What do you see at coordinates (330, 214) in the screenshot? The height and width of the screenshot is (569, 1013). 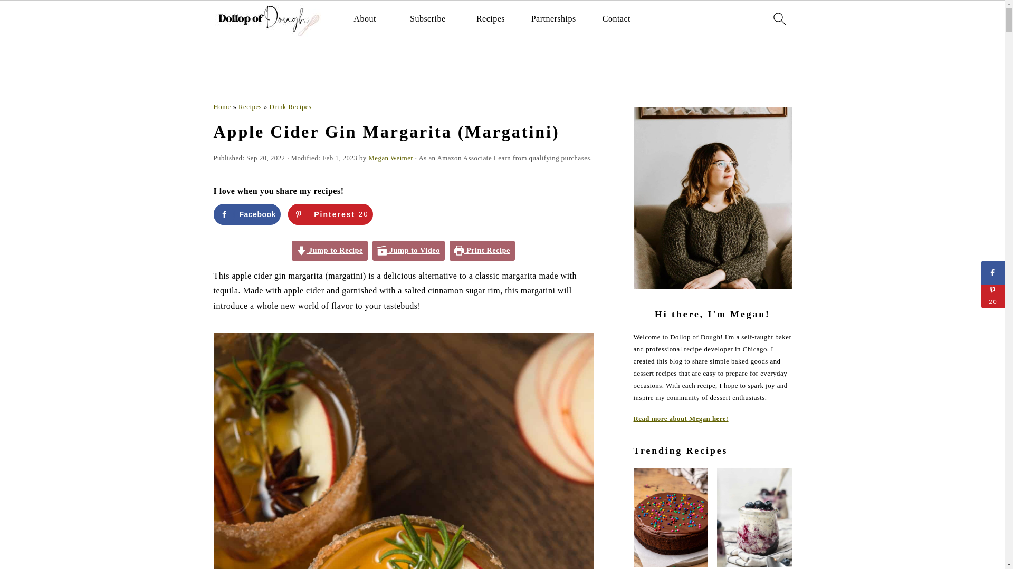 I see `Save to Pinterest` at bounding box center [330, 214].